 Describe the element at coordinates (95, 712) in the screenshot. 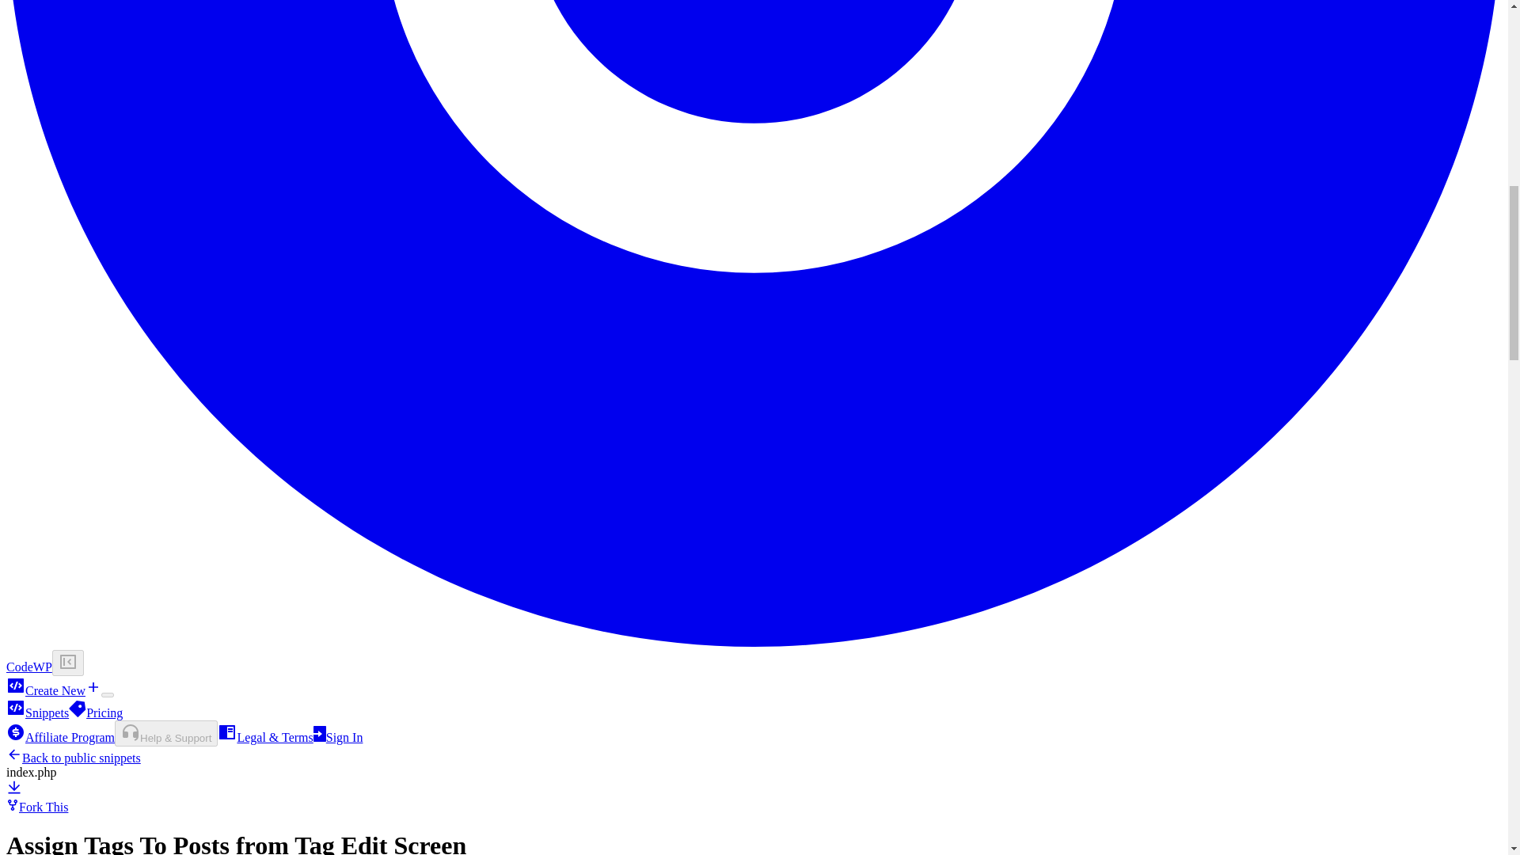

I see `Pricing` at that location.